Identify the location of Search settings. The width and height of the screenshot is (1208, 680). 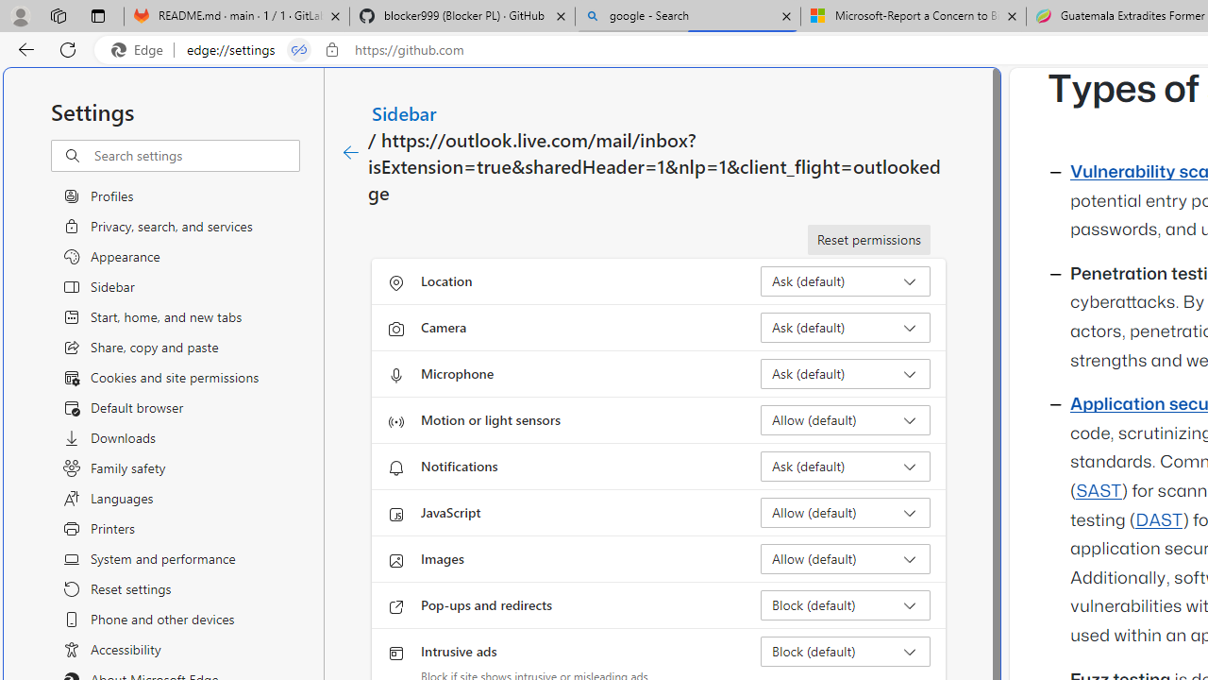
(196, 156).